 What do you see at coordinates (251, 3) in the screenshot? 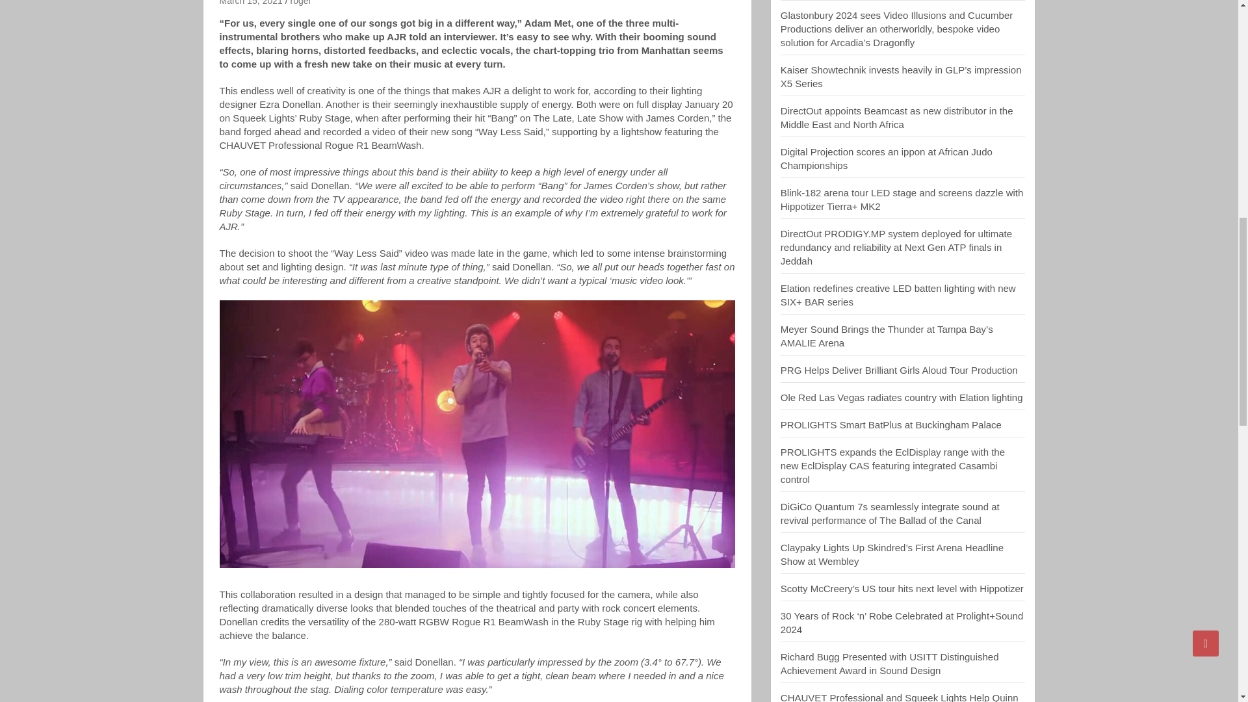
I see `March 15, 2021` at bounding box center [251, 3].